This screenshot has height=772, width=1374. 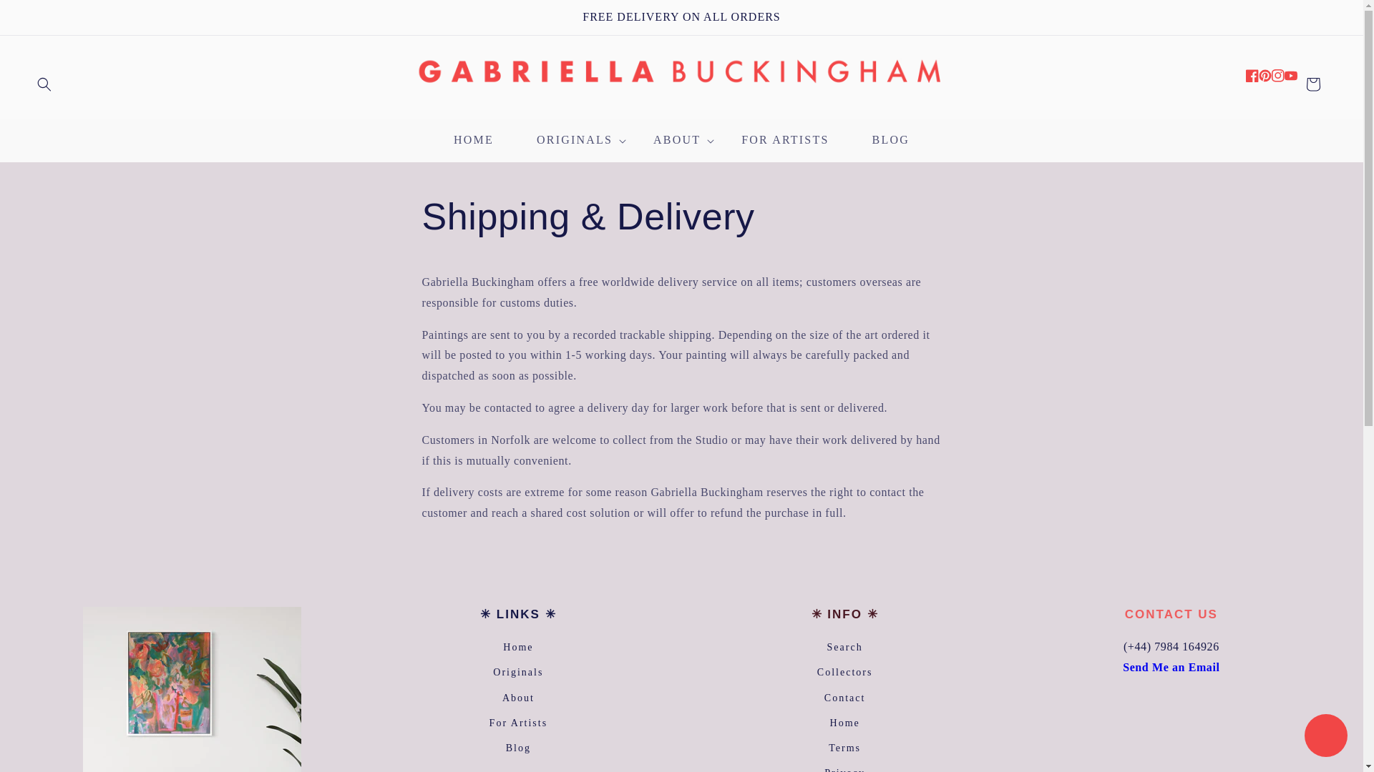 I want to click on Shopify online store chat, so click(x=1325, y=737).